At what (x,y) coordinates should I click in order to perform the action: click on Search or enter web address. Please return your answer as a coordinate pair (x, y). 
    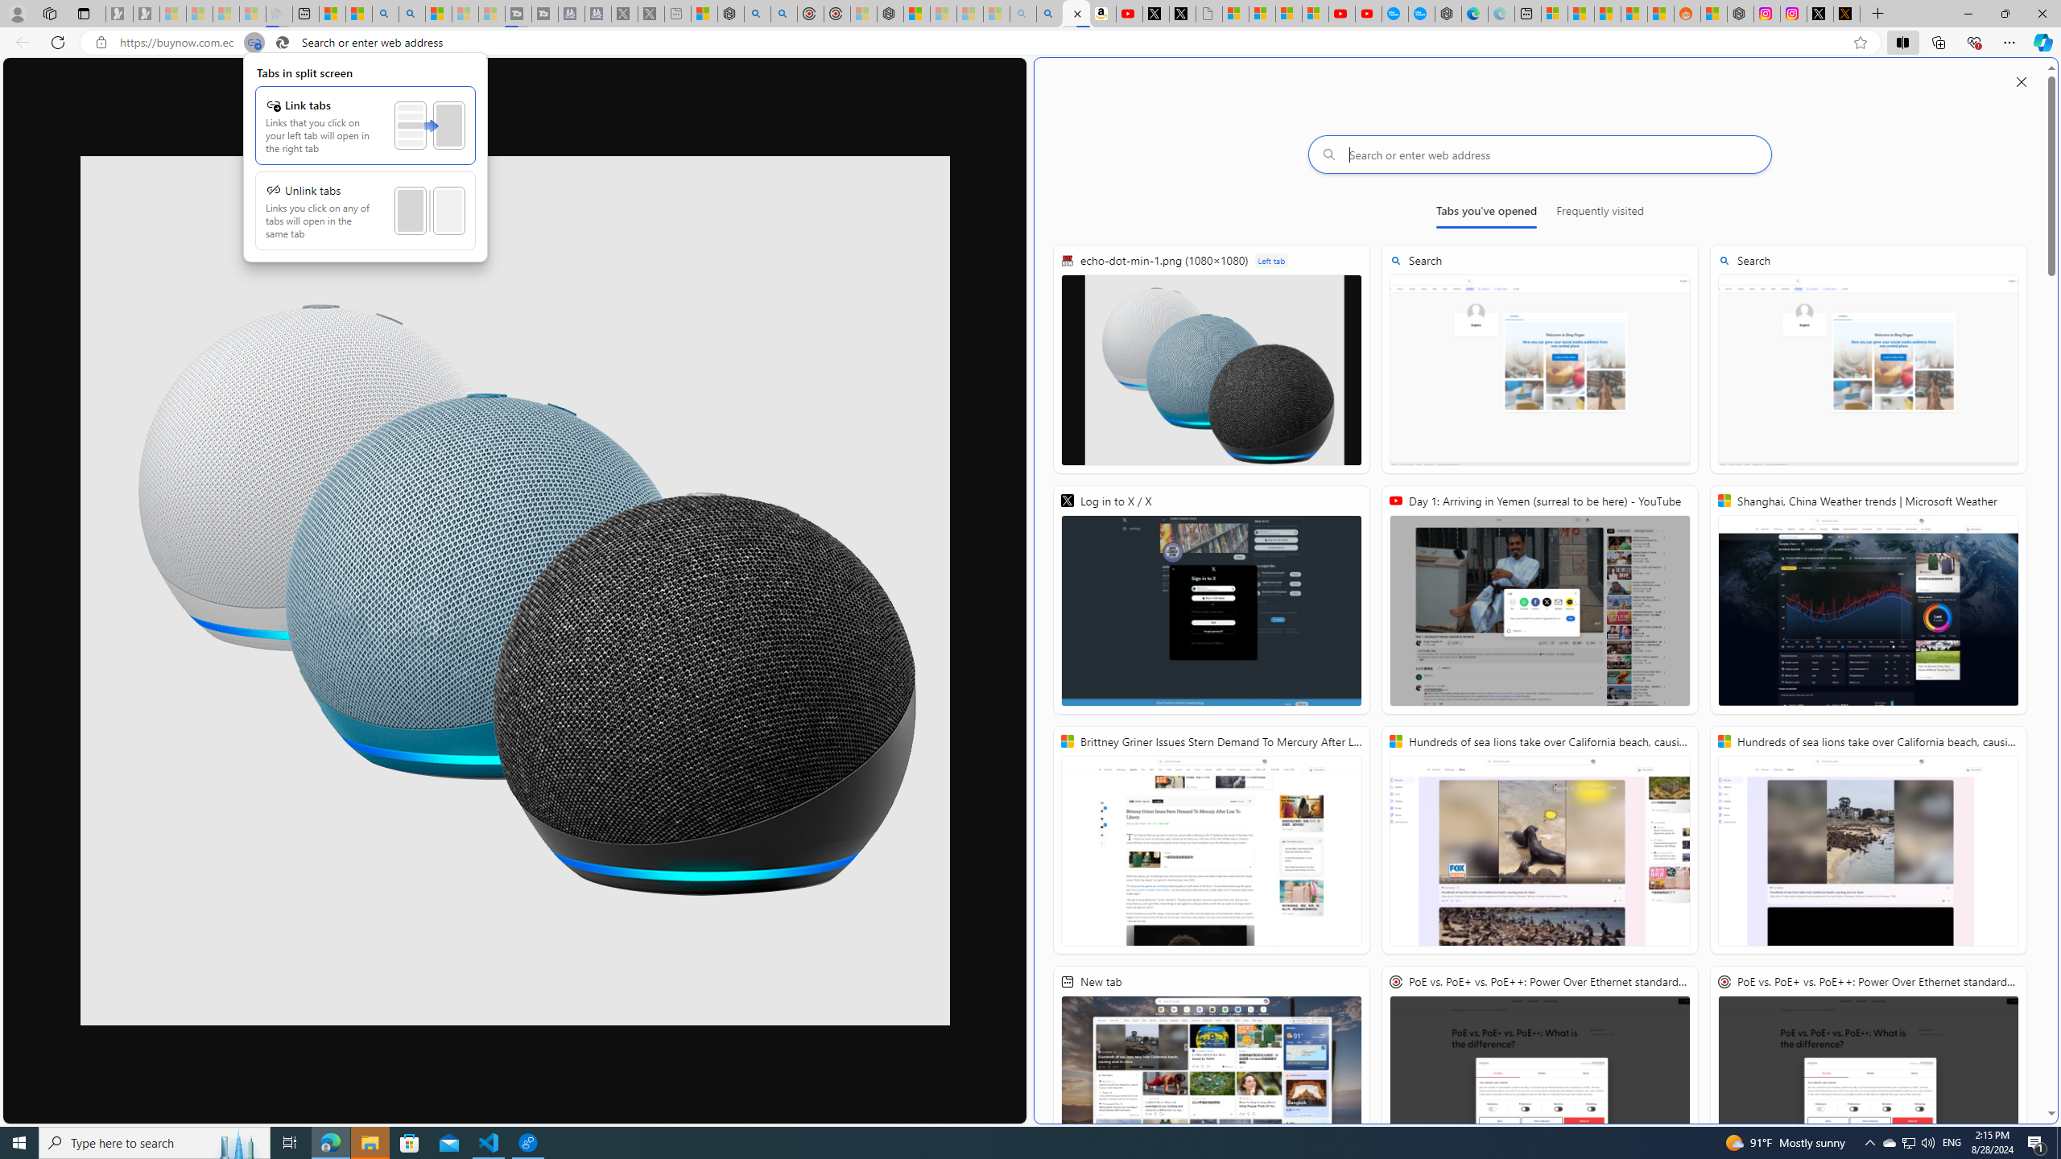
    Looking at the image, I should click on (1540, 155).